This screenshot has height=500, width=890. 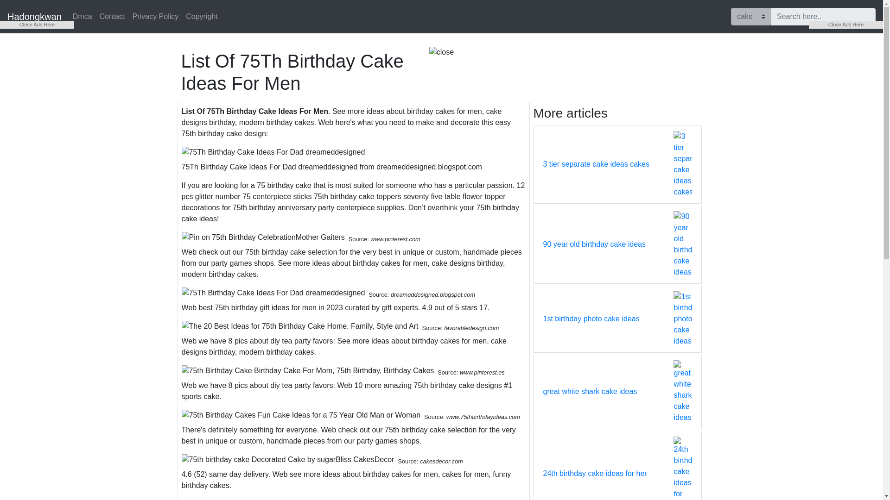 What do you see at coordinates (441, 52) in the screenshot?
I see `close button` at bounding box center [441, 52].